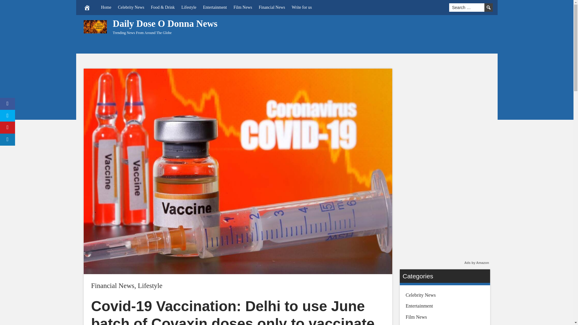 Image resolution: width=578 pixels, height=325 pixels. Describe the element at coordinates (302, 7) in the screenshot. I see `Write for us` at that location.